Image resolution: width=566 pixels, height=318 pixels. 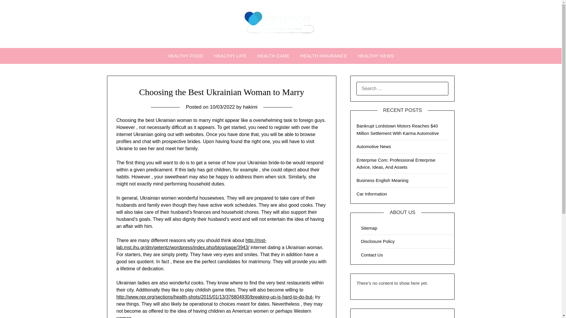 What do you see at coordinates (323, 56) in the screenshot?
I see `HEALTH INSURANCE` at bounding box center [323, 56].